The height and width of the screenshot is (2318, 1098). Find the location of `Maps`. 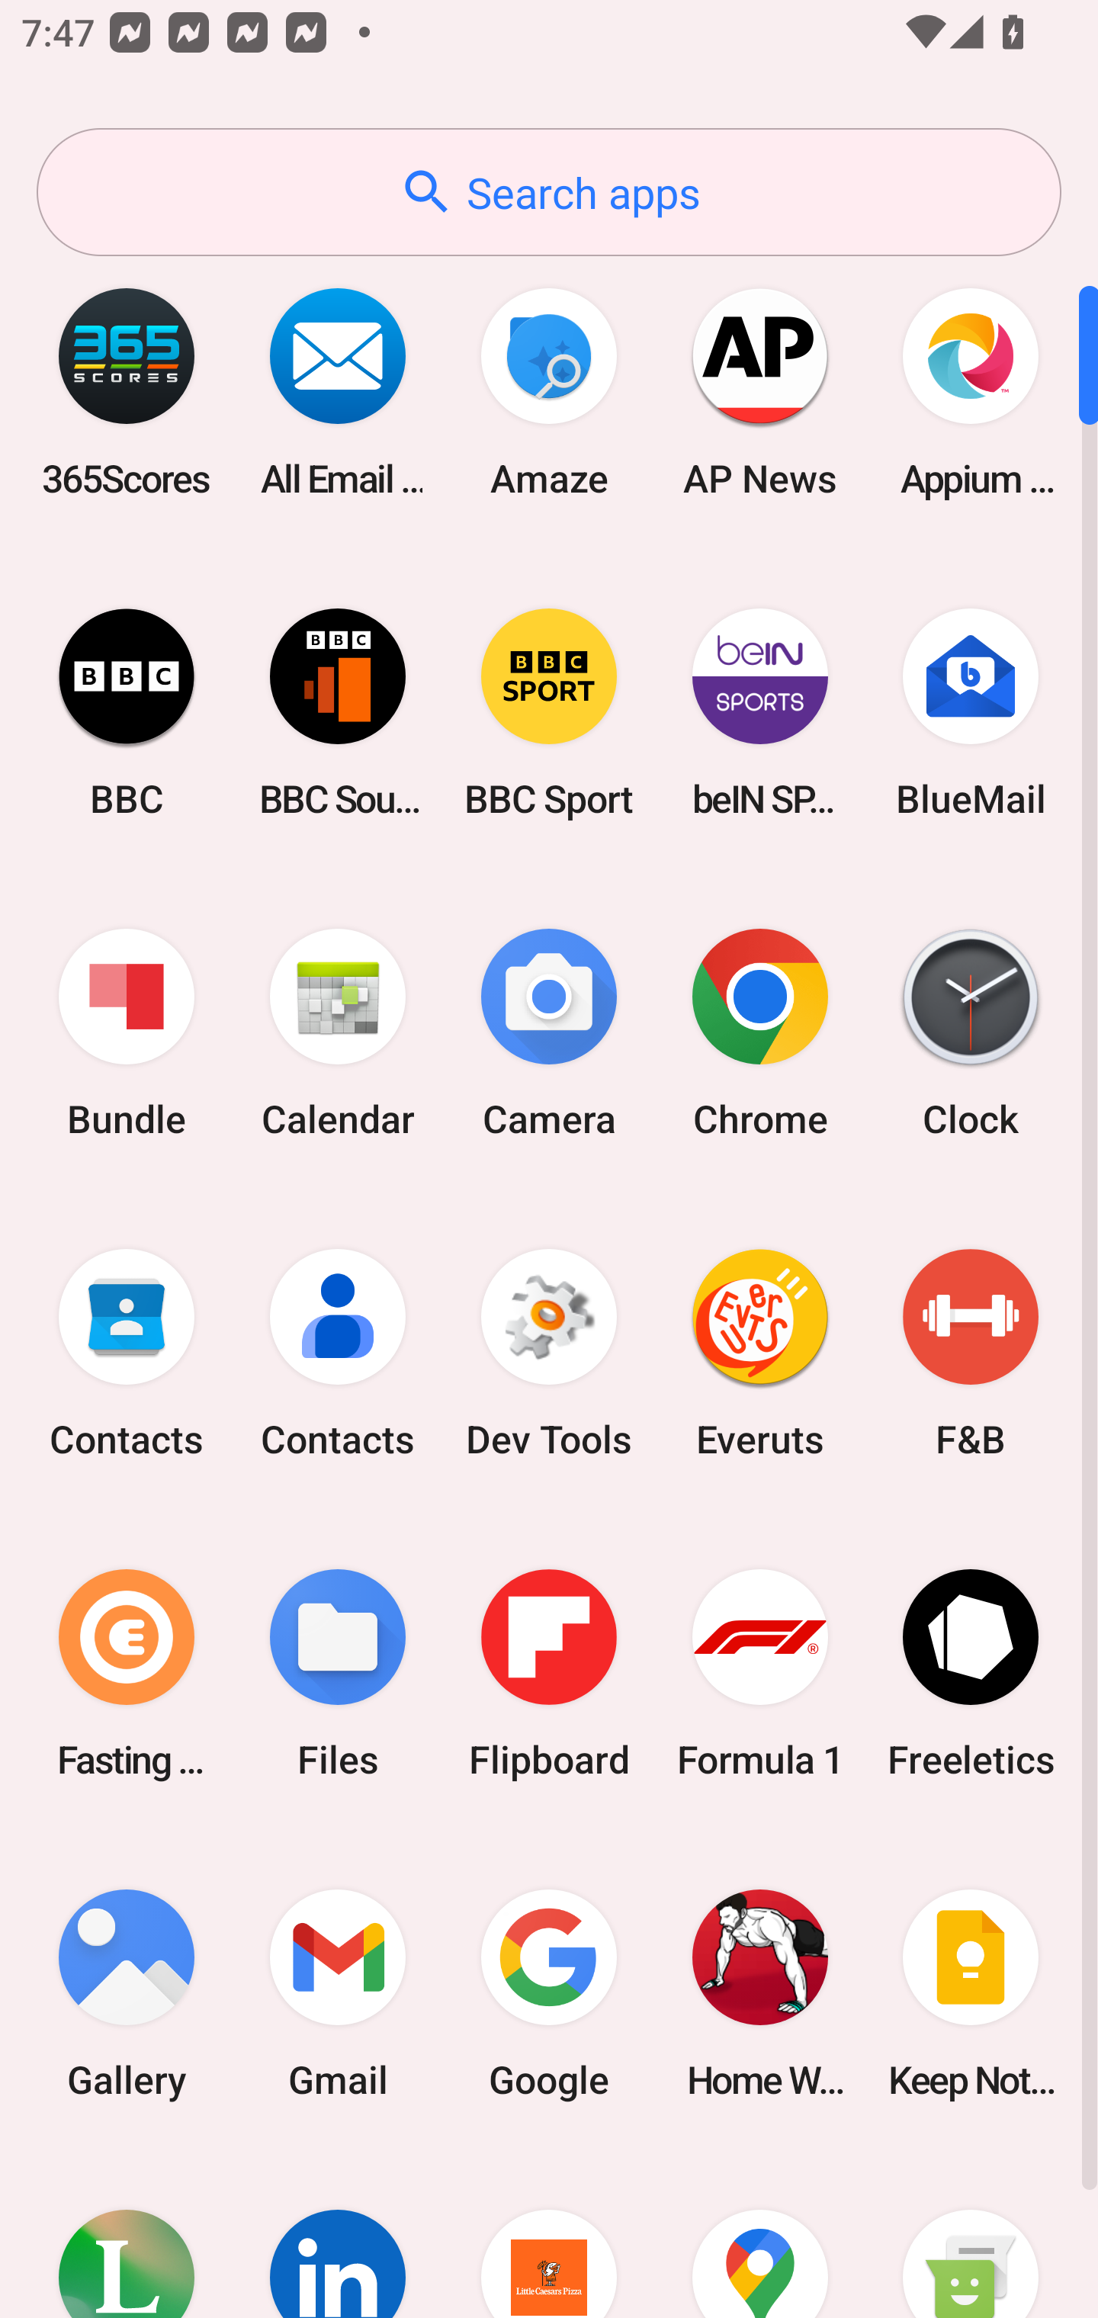

Maps is located at coordinates (759, 2236).